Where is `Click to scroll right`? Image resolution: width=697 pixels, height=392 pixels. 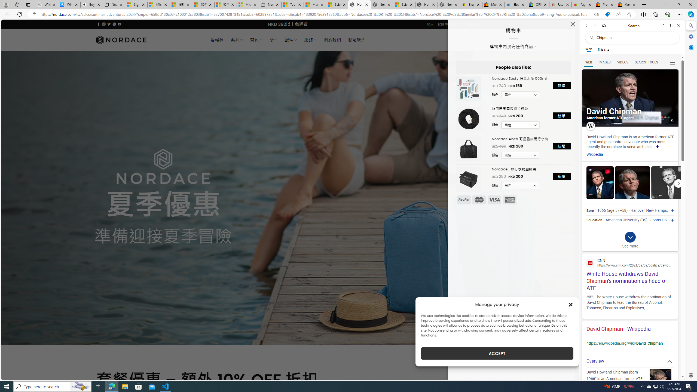
Click to scroll right is located at coordinates (678, 183).